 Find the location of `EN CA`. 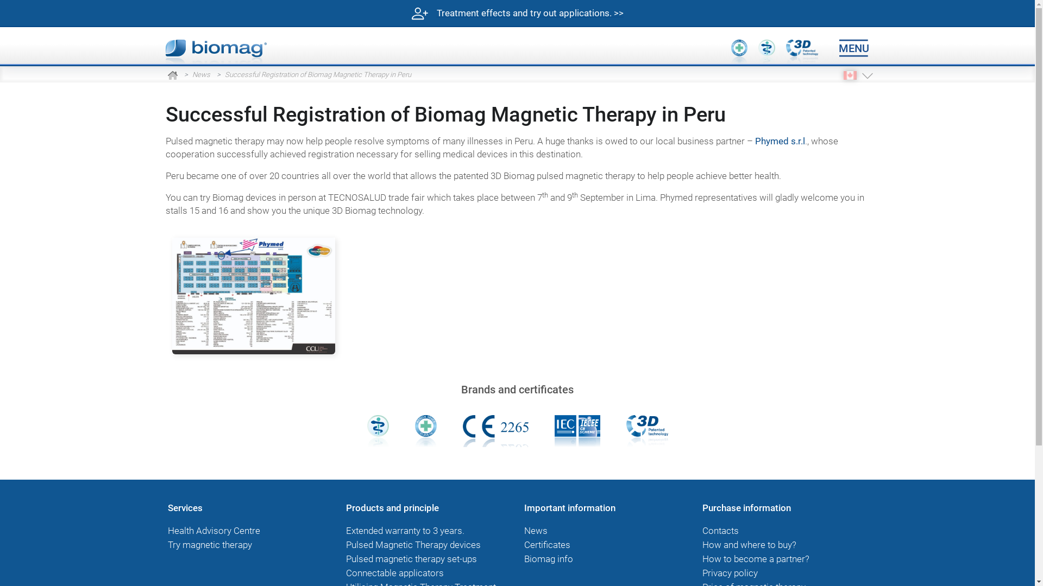

EN CA is located at coordinates (850, 75).